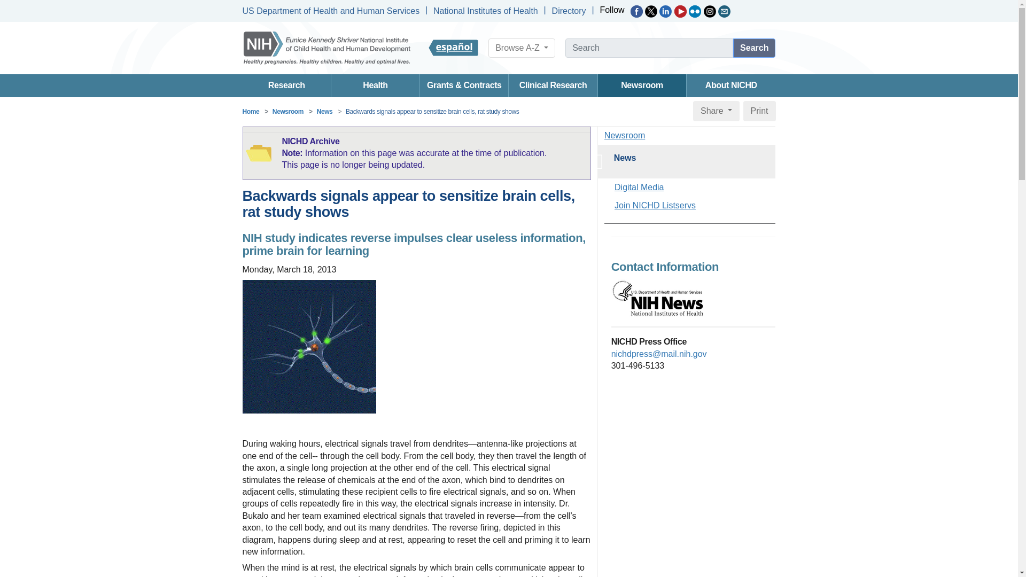 This screenshot has height=577, width=1026. I want to click on linkedin, so click(666, 11).